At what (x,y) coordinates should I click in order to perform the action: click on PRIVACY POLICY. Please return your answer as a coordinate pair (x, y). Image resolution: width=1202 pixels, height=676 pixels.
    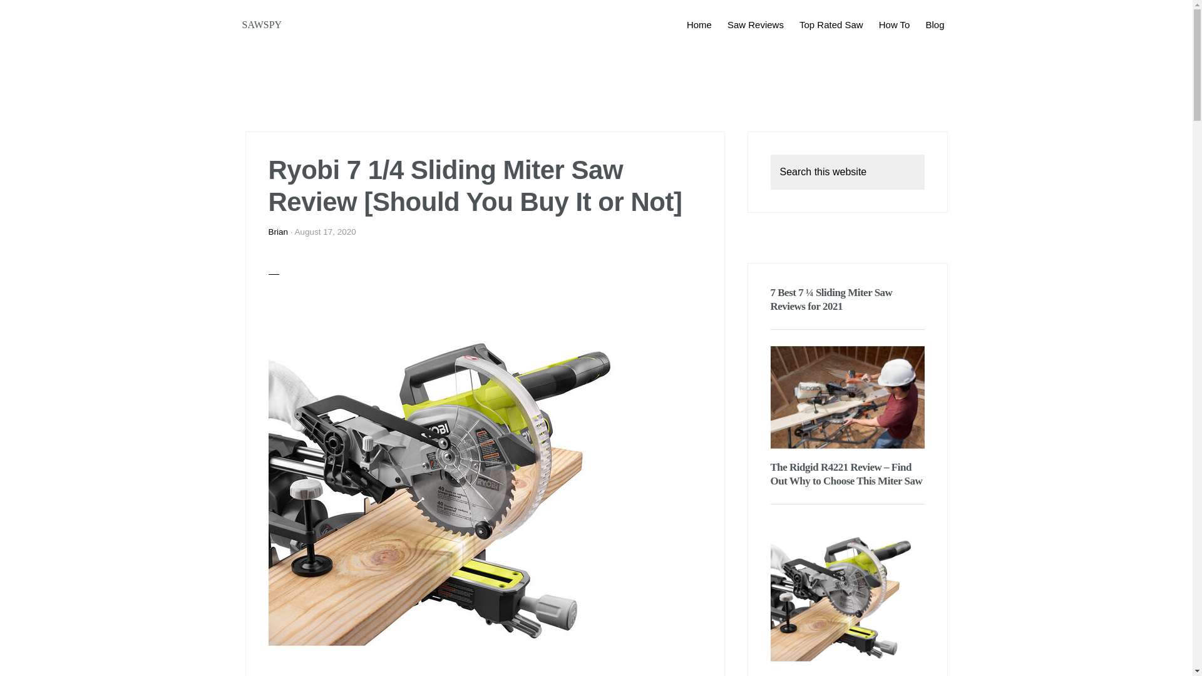
    Looking at the image, I should click on (570, 640).